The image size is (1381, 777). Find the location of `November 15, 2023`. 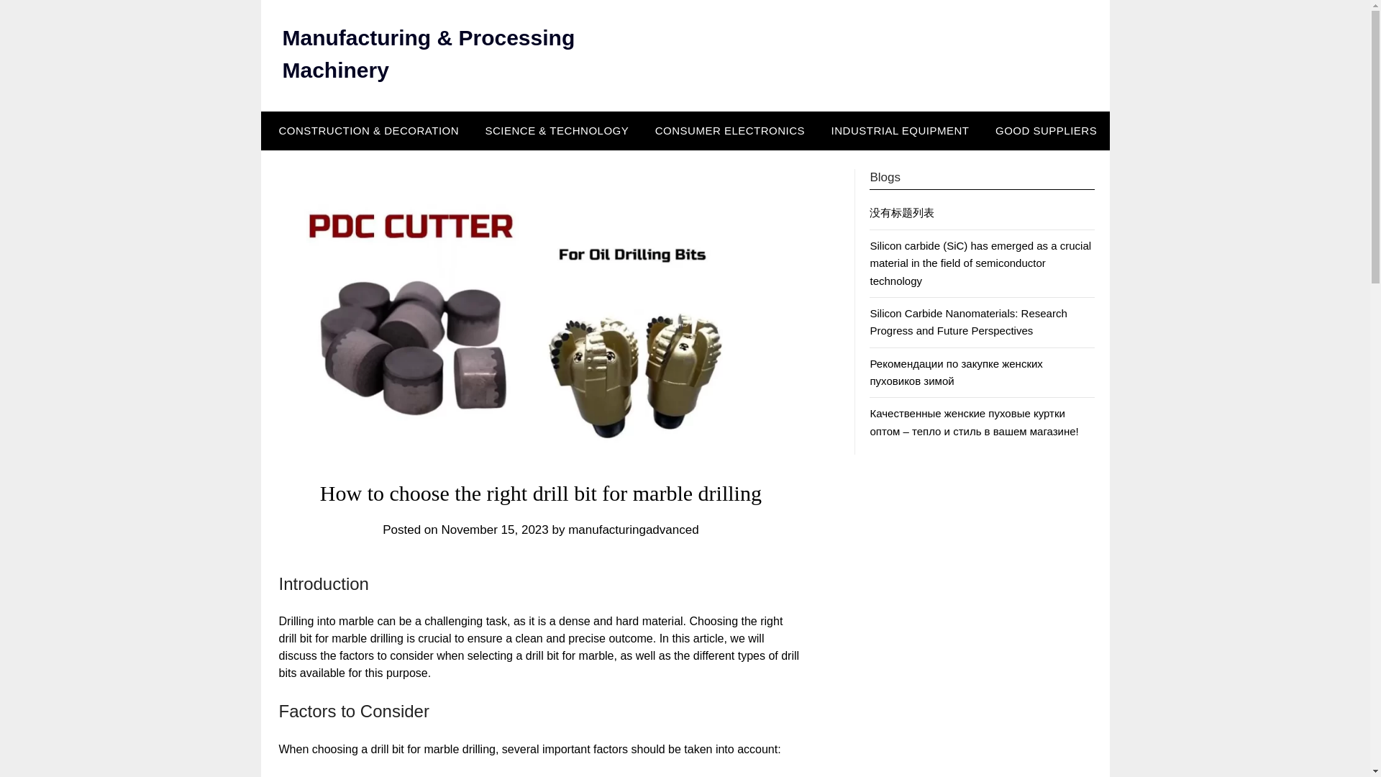

November 15, 2023 is located at coordinates (494, 530).